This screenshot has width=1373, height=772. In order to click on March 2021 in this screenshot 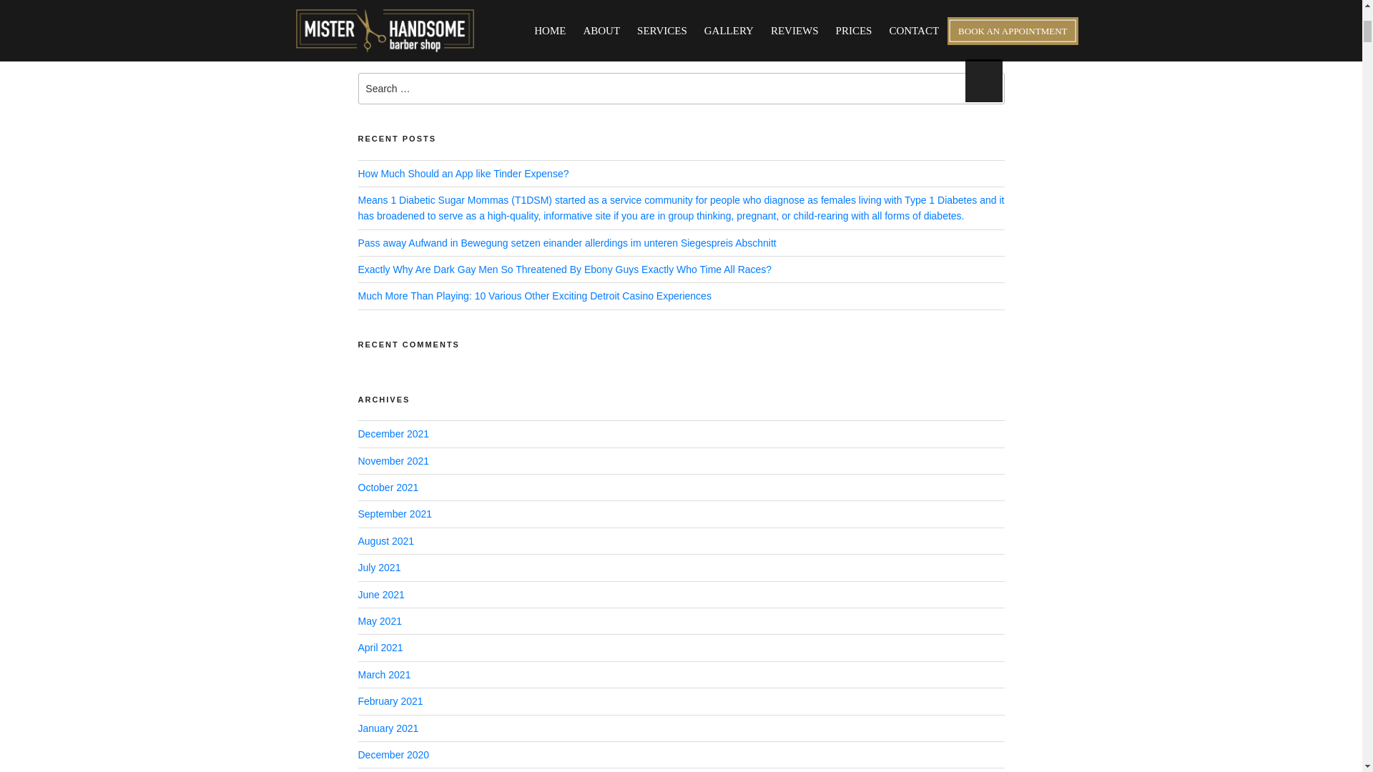, I will do `click(383, 675)`.